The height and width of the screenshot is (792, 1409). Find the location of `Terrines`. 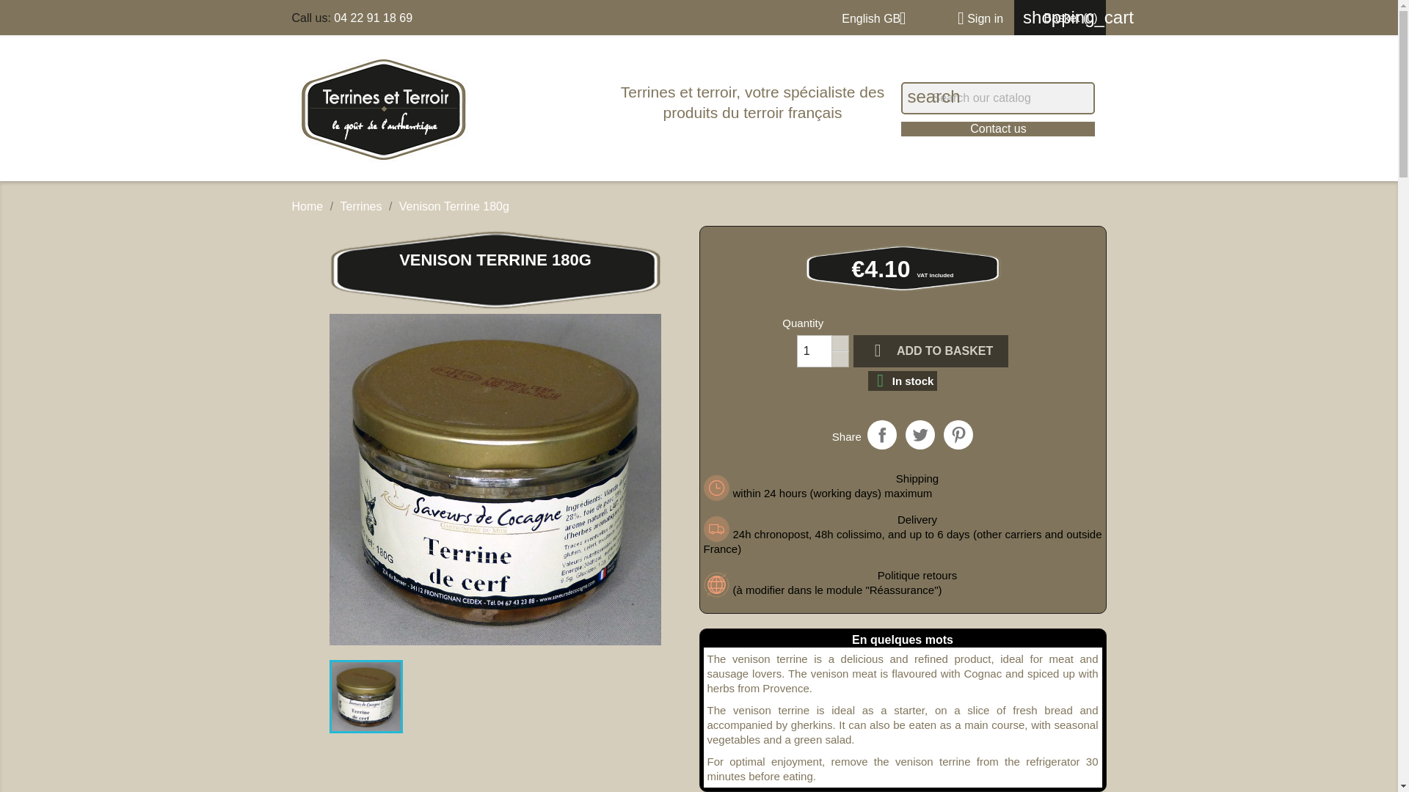

Terrines is located at coordinates (361, 207).